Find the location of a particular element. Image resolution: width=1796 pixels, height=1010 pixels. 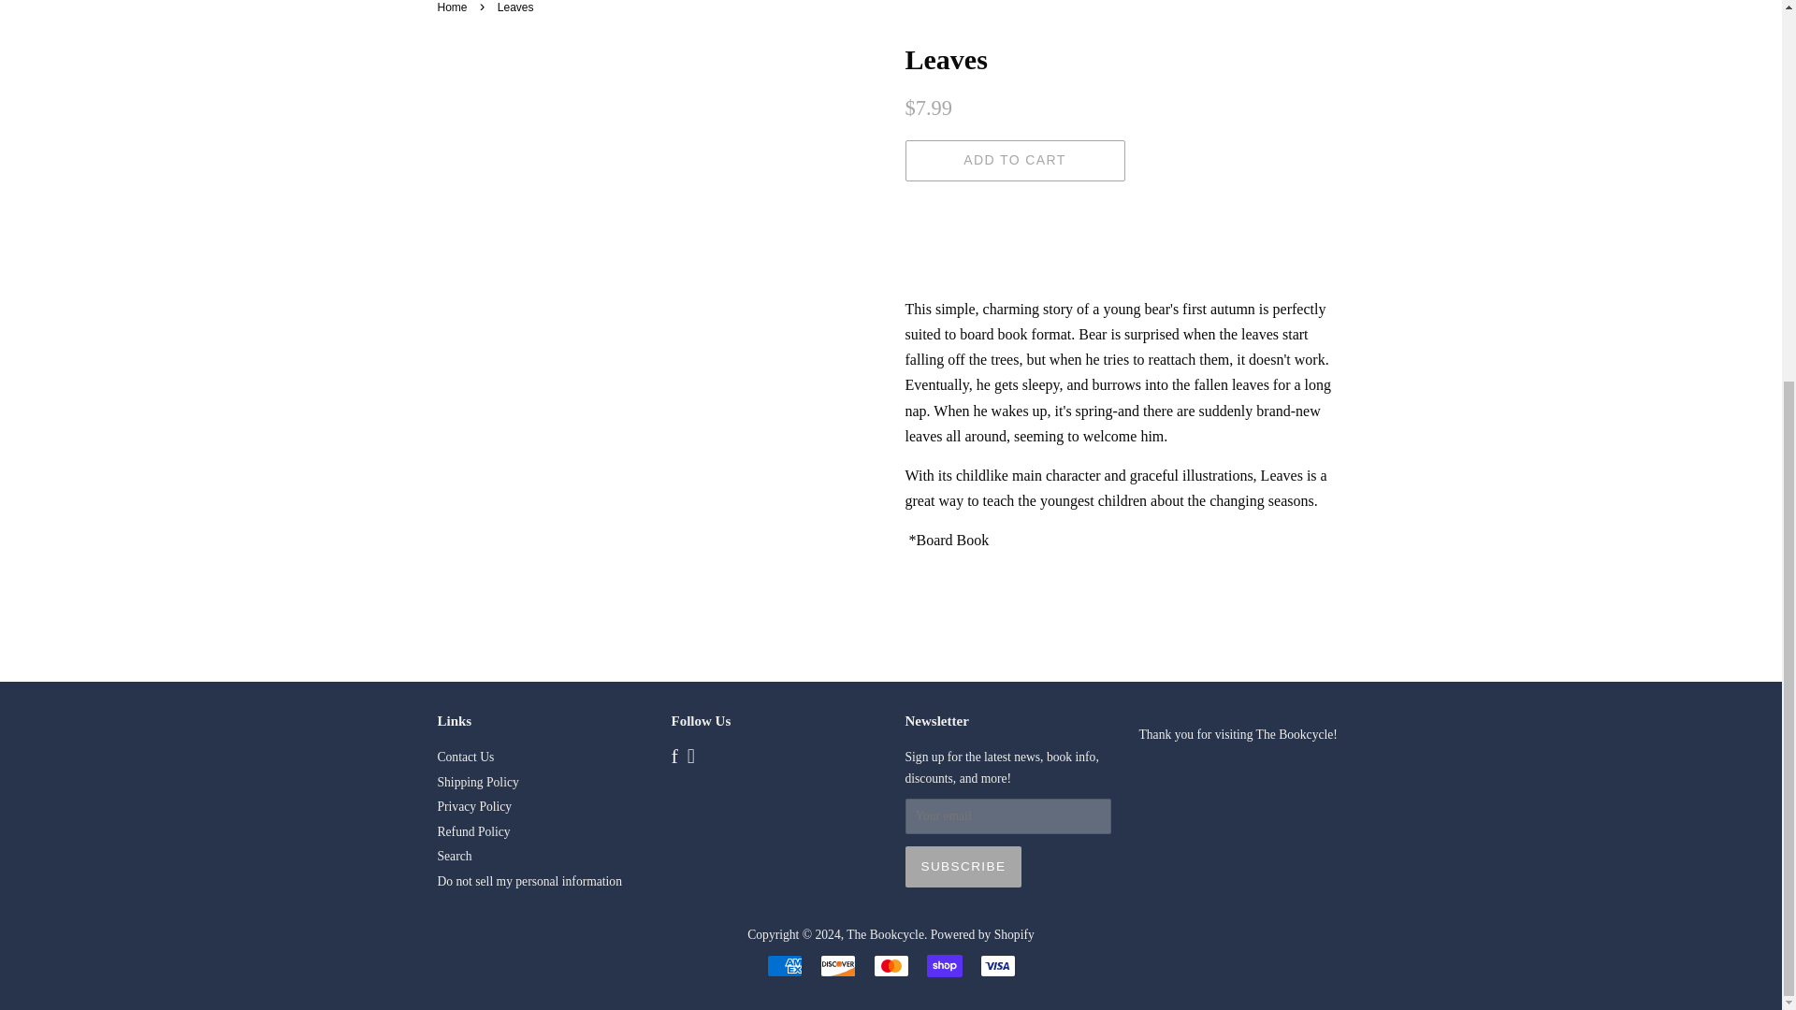

Back to the frontpage is located at coordinates (455, 7).